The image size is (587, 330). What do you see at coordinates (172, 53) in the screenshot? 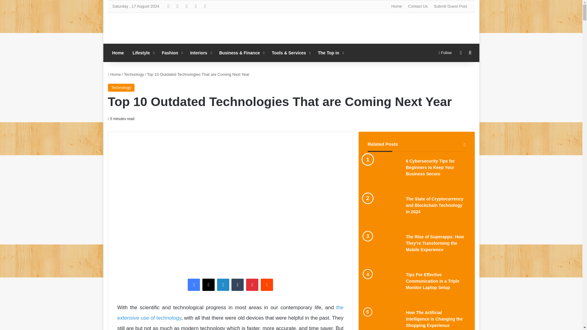
I see `Fashion` at bounding box center [172, 53].